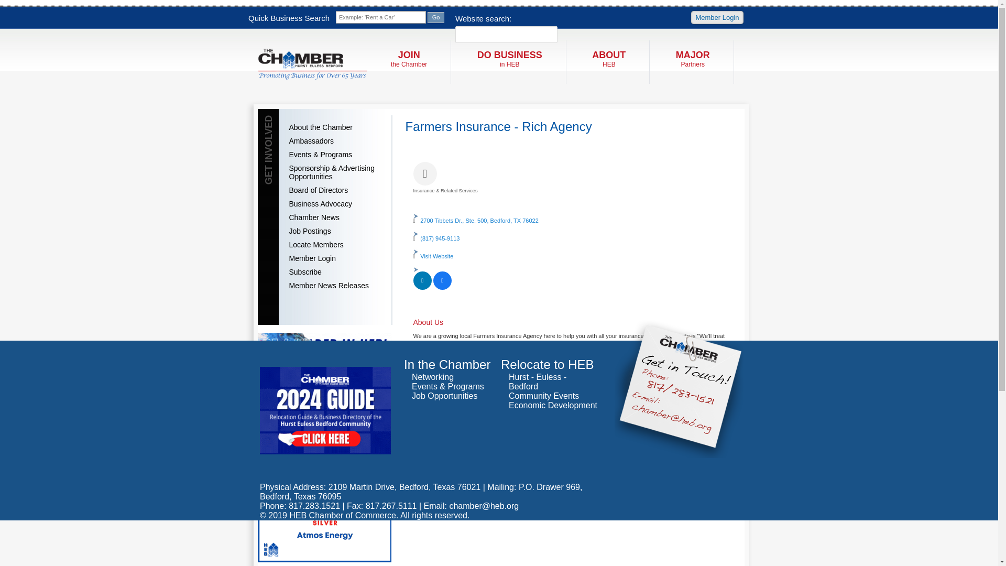 The height and width of the screenshot is (566, 1006). Describe the element at coordinates (608, 59) in the screenshot. I see `About the Chamber` at that location.